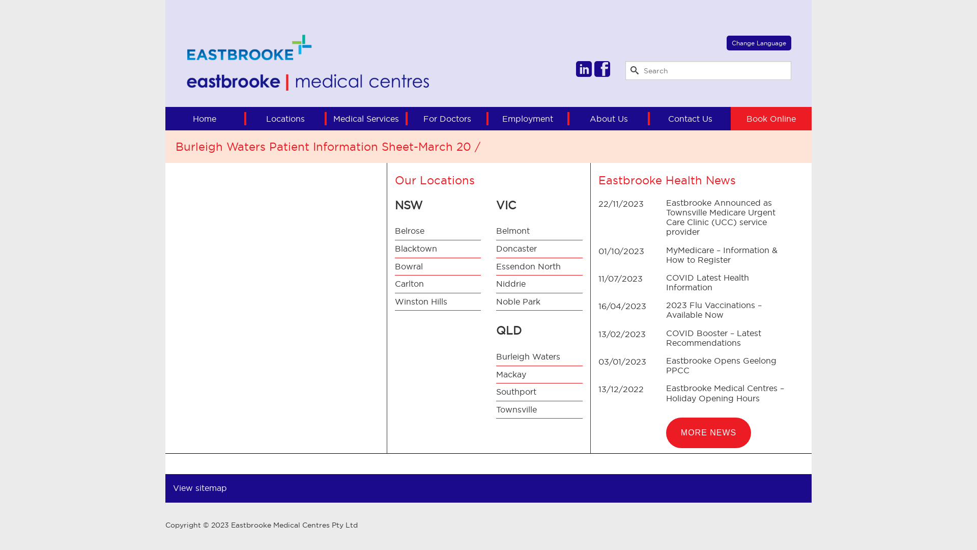 The width and height of the screenshot is (977, 550). Describe the element at coordinates (539, 267) in the screenshot. I see `Essendon North` at that location.